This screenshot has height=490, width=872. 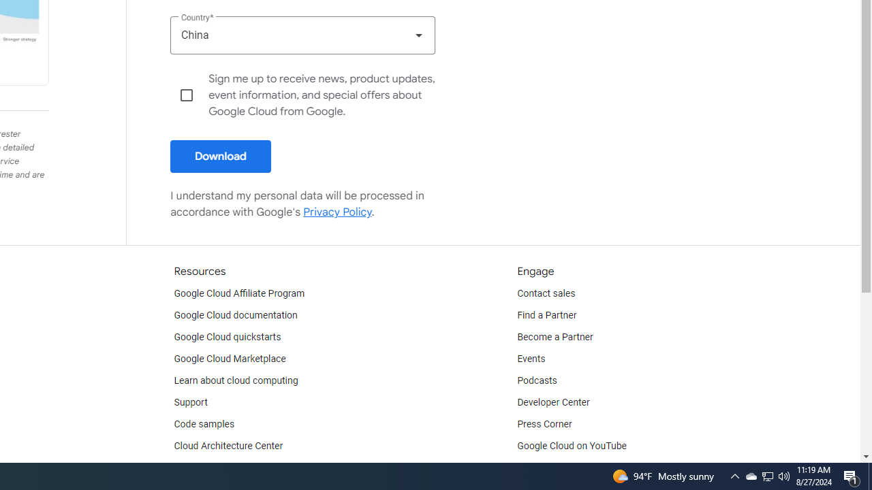 I want to click on Google Cloud documentation, so click(x=235, y=316).